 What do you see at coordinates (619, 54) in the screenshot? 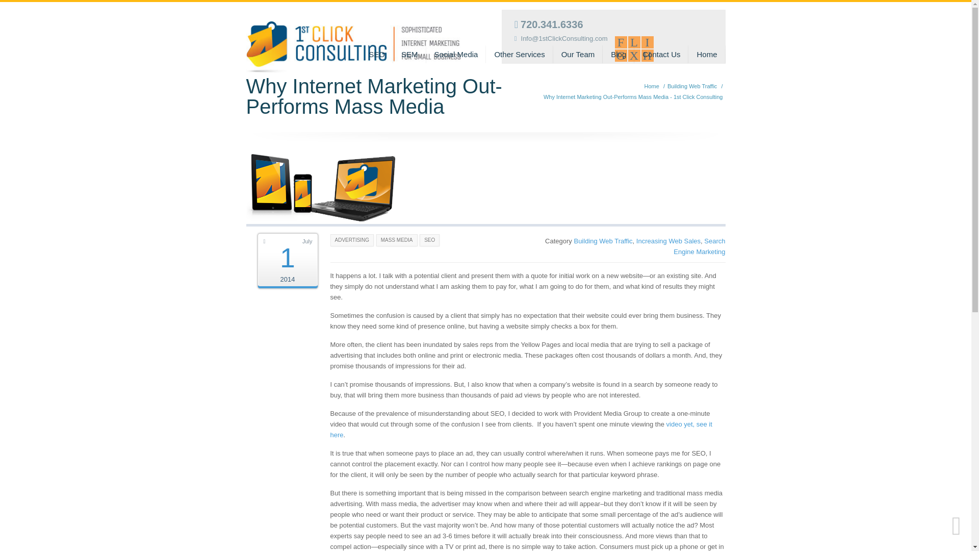
I see `Blog` at bounding box center [619, 54].